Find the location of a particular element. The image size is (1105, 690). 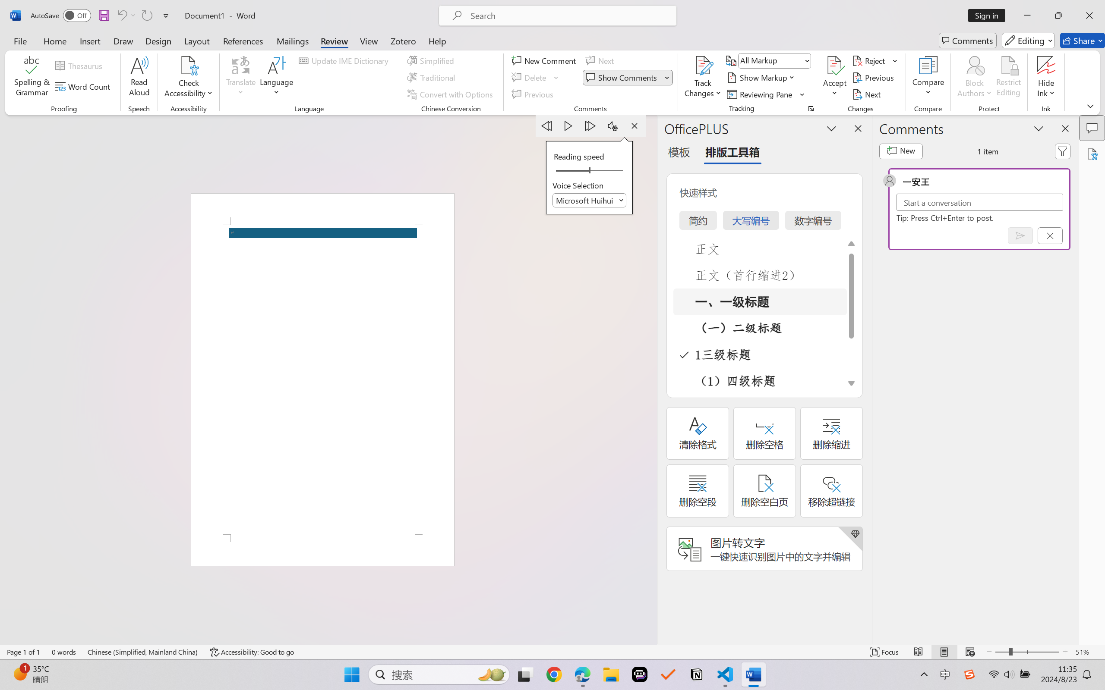

Voice Selection is located at coordinates (590, 200).